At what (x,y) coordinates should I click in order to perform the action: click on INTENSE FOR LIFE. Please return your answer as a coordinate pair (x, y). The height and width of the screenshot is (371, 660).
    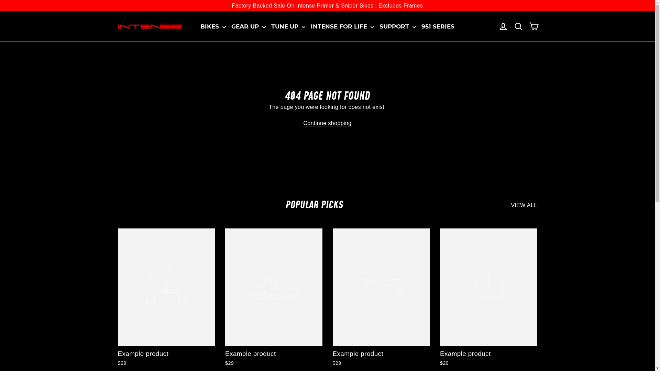
    Looking at the image, I should click on (342, 26).